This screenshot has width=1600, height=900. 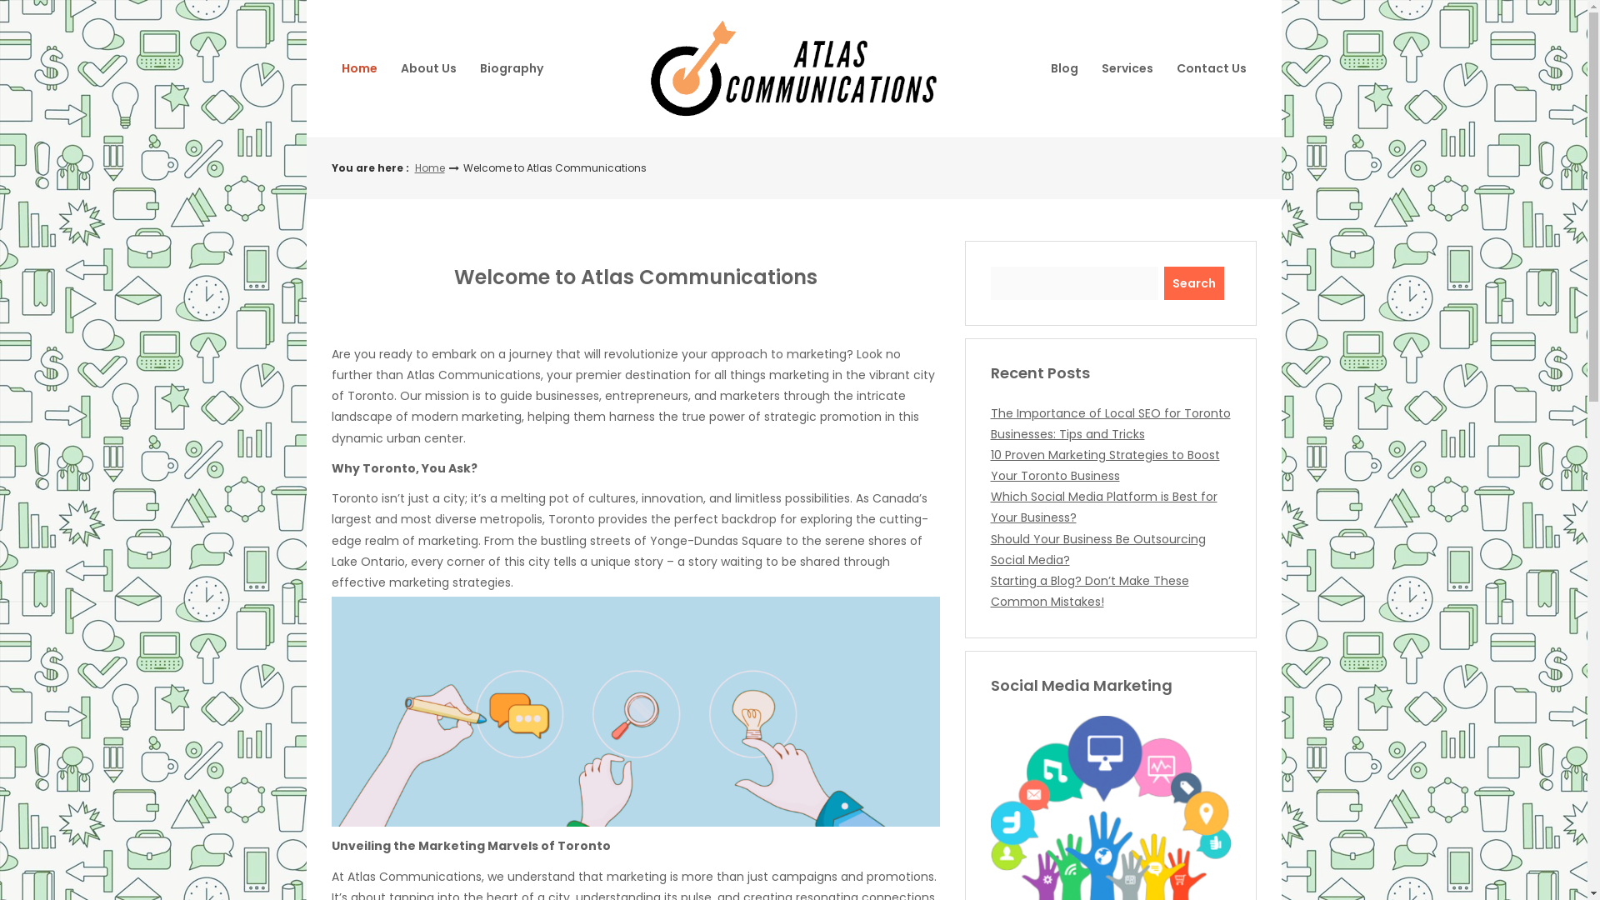 What do you see at coordinates (1194, 283) in the screenshot?
I see `Search` at bounding box center [1194, 283].